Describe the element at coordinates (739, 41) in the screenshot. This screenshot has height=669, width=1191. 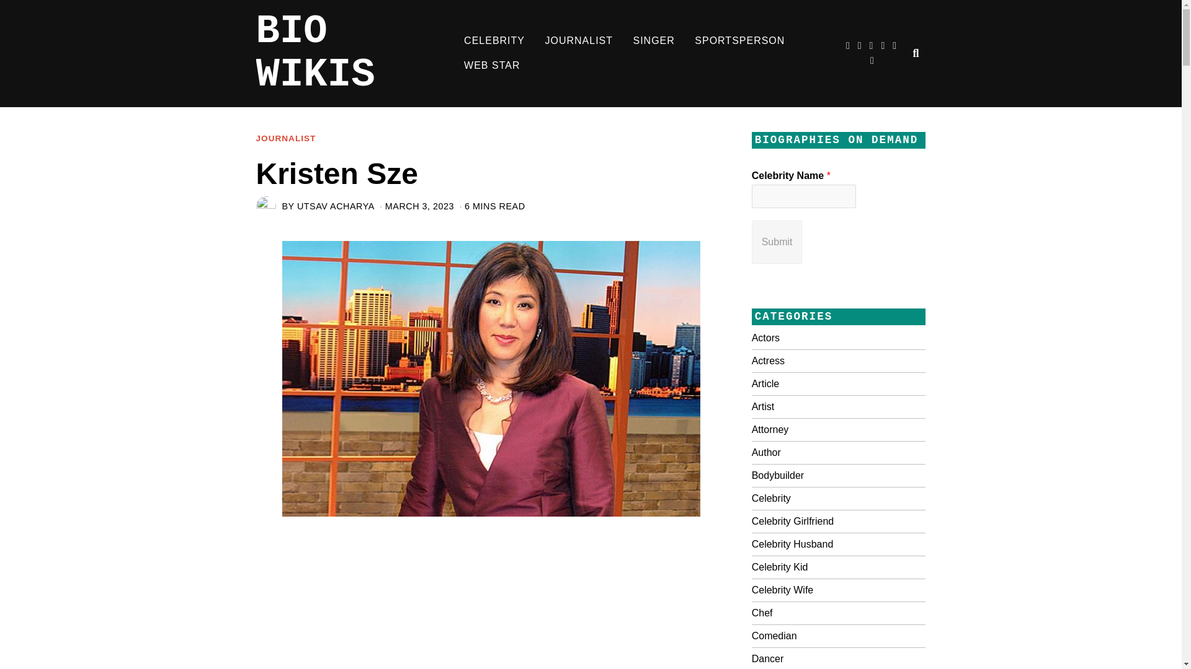
I see `SPORTSPERSON` at that location.